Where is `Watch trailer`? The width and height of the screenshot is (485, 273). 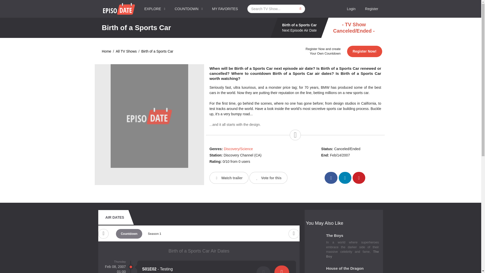
Watch trailer is located at coordinates (229, 178).